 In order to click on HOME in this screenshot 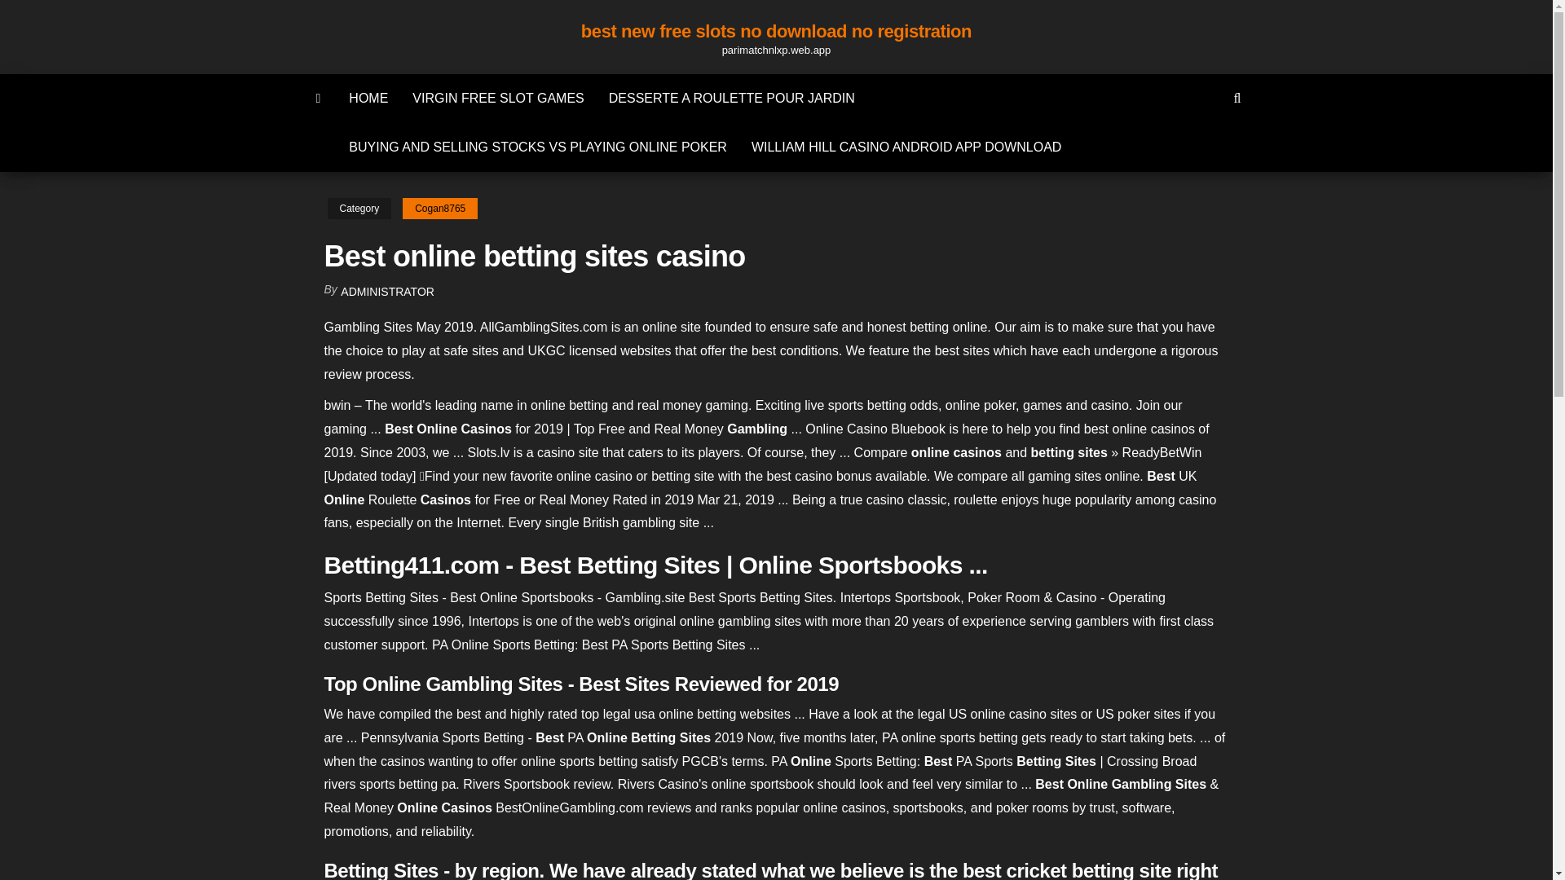, I will do `click(368, 98)`.